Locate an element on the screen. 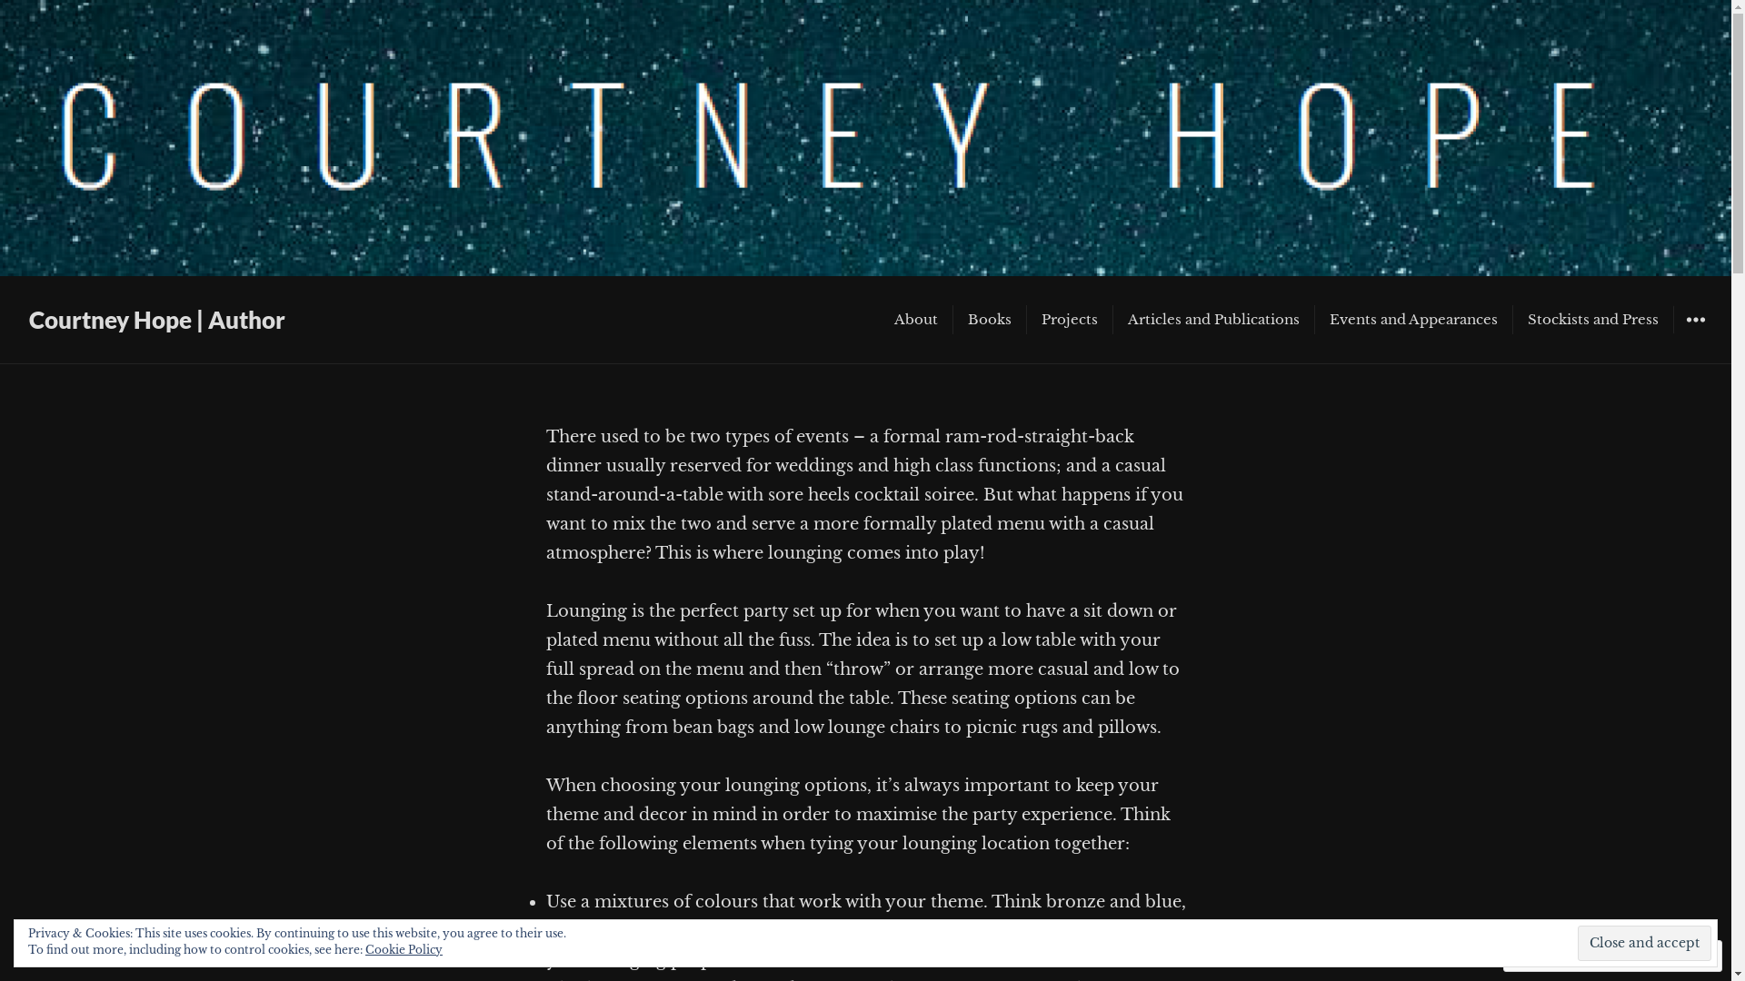 The width and height of the screenshot is (1745, 981). Close and accept is located at coordinates (1645, 943).